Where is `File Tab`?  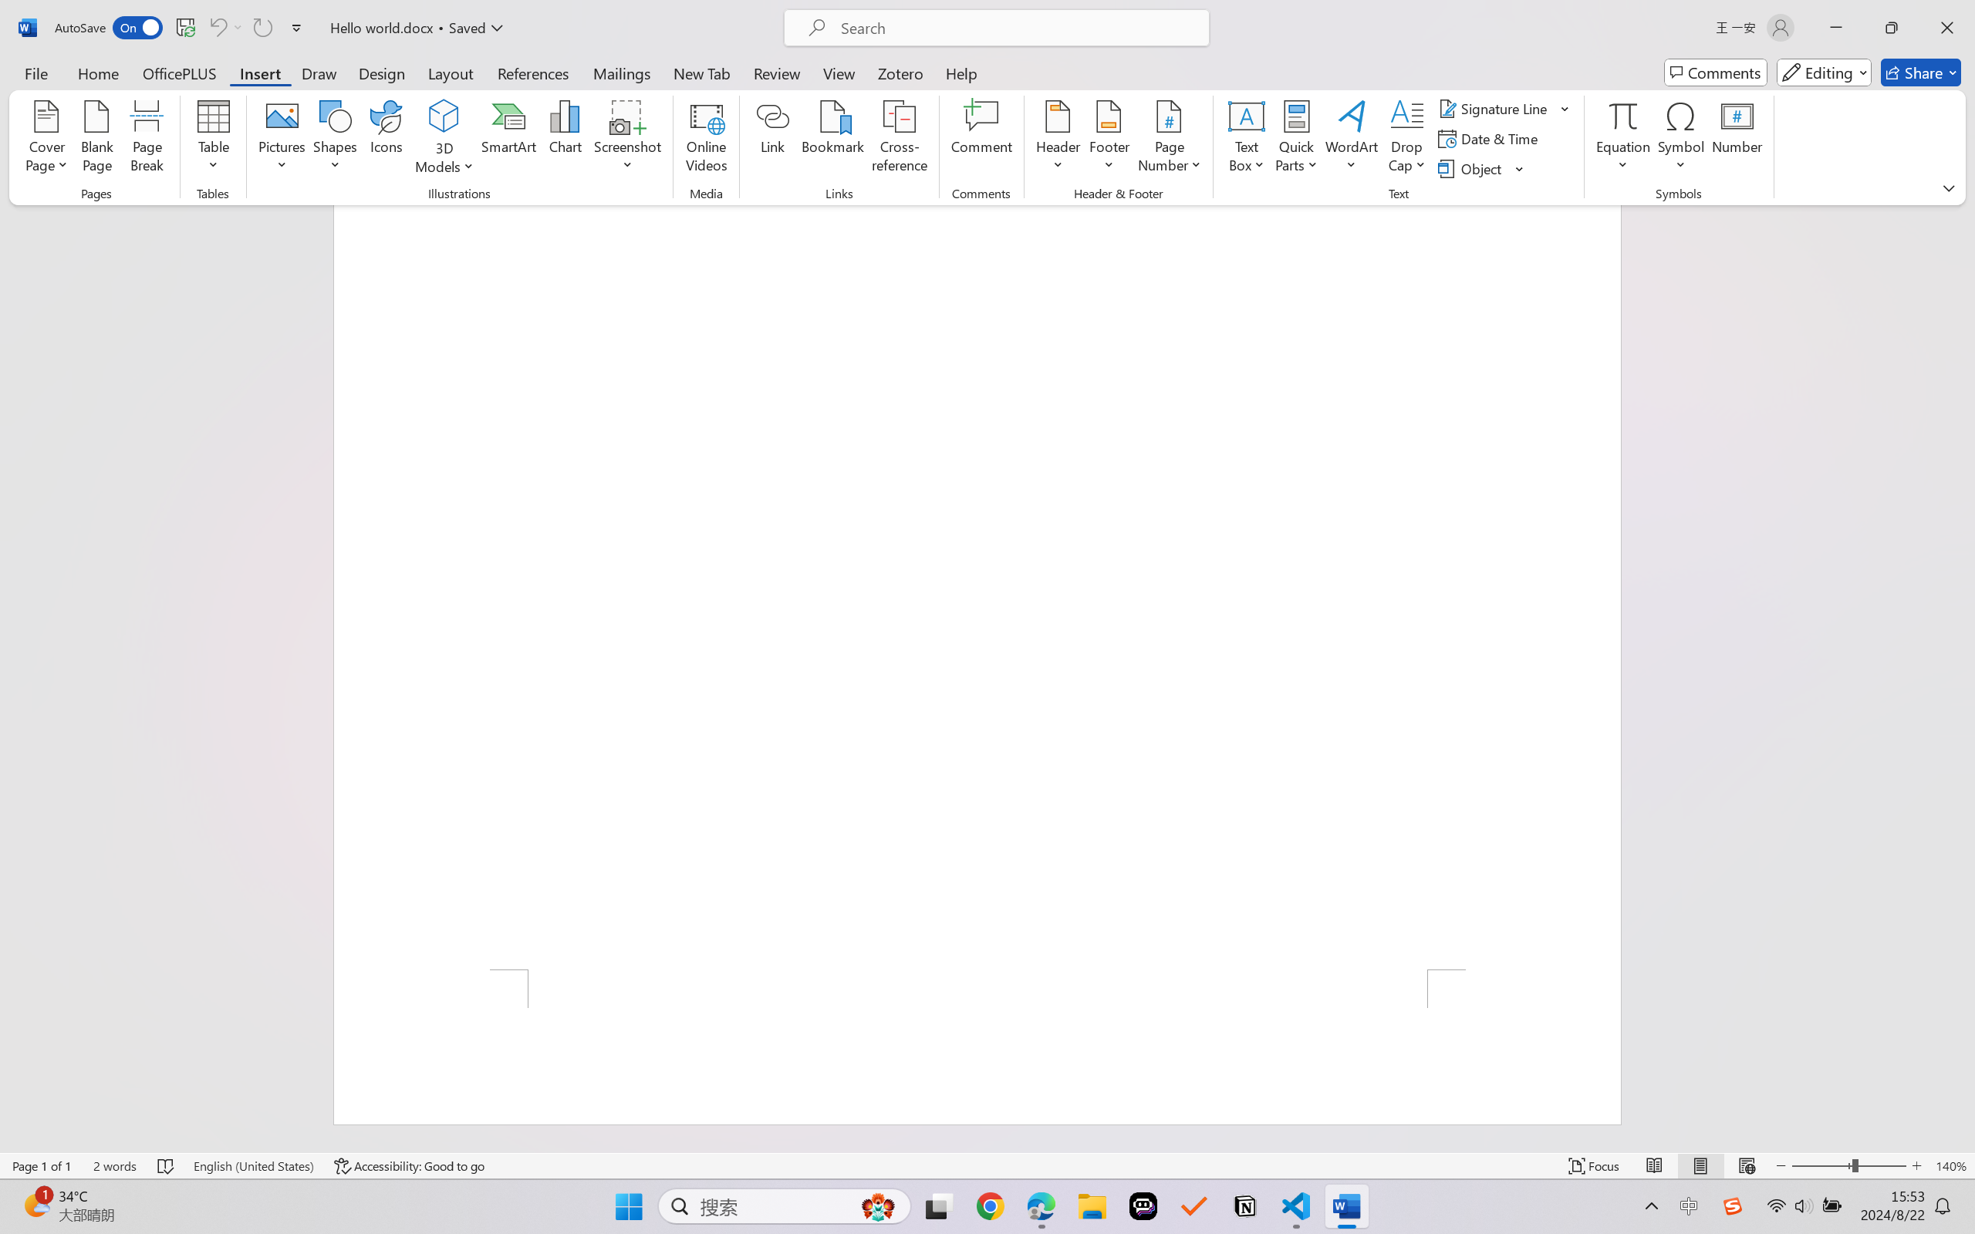 File Tab is located at coordinates (35, 72).